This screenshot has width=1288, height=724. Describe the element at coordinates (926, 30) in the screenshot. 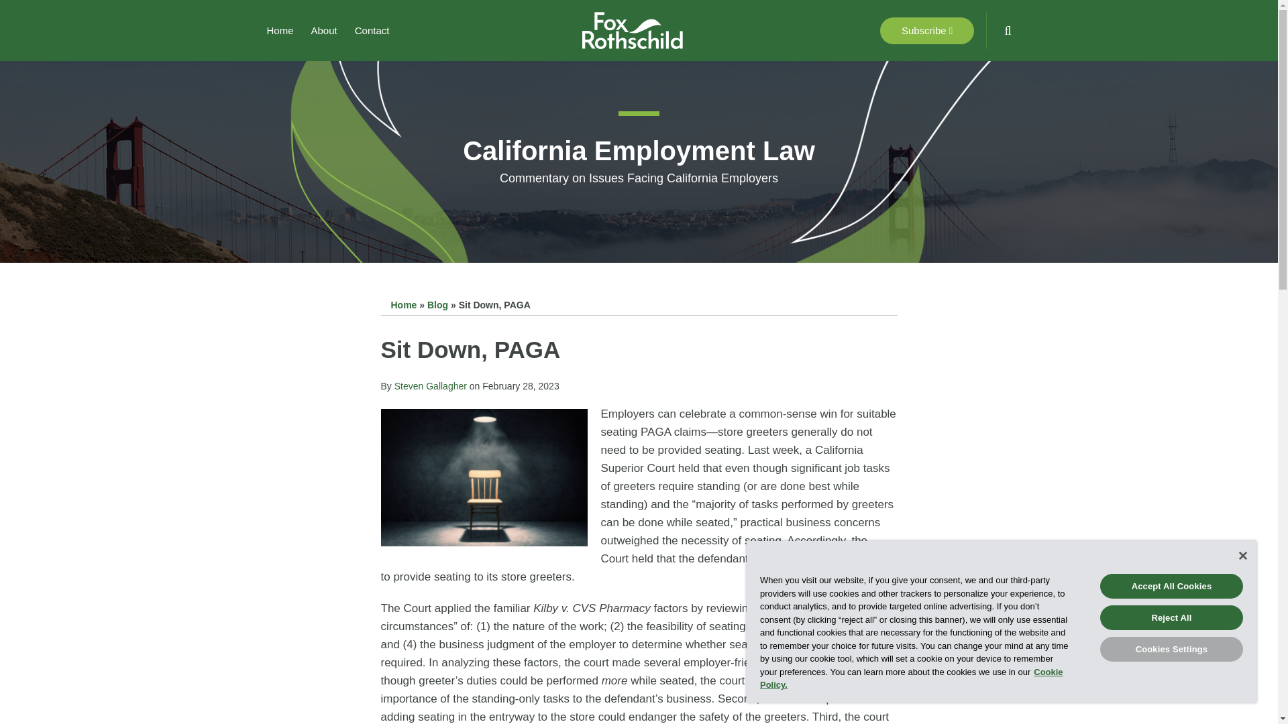

I see `Subscribe` at that location.